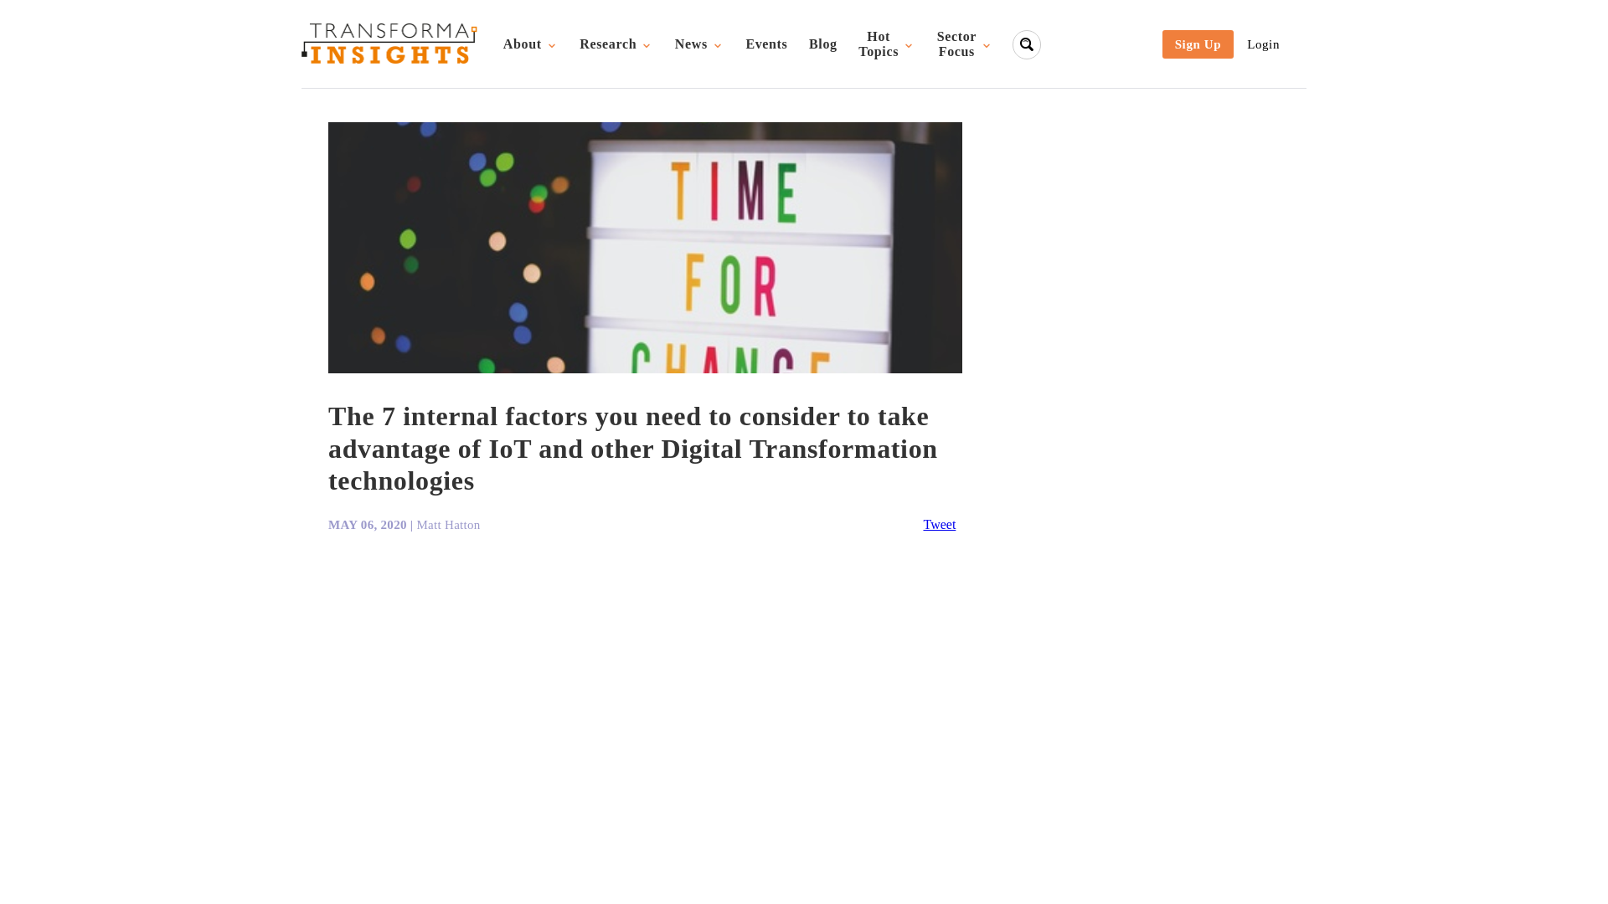  I want to click on News, so click(767, 44).